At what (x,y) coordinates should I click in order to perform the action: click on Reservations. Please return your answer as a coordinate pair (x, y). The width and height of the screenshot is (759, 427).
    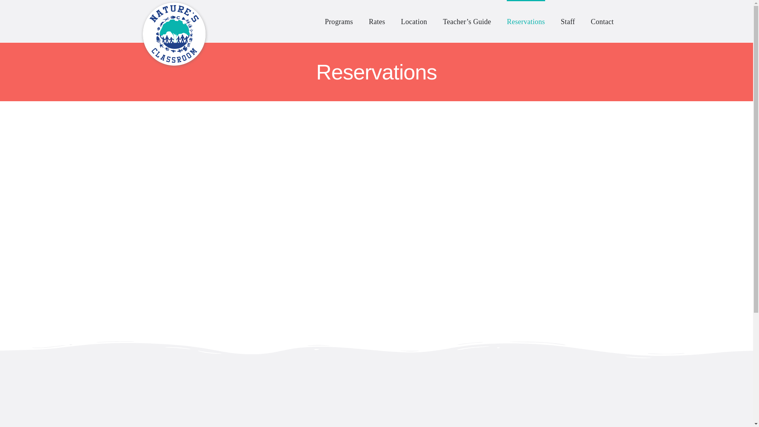
    Looking at the image, I should click on (526, 21).